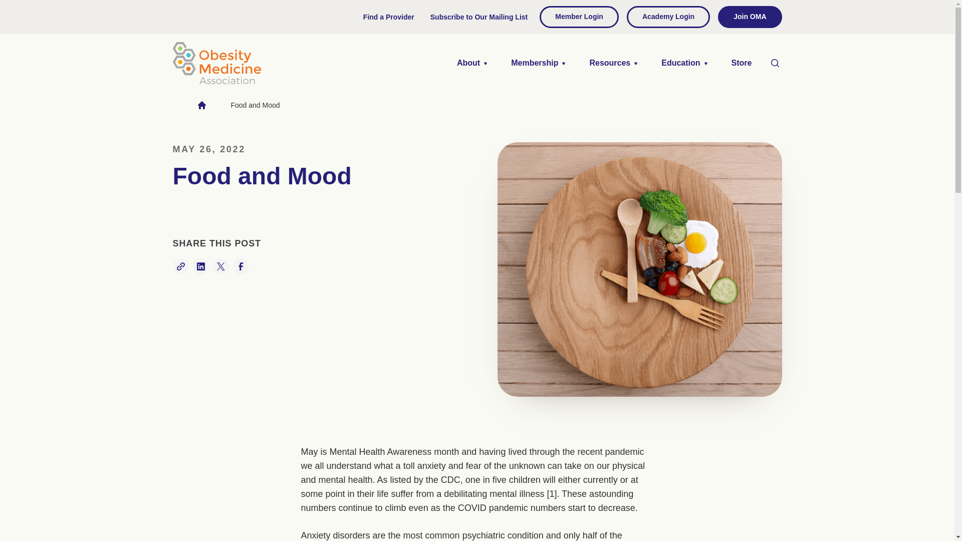  Describe the element at coordinates (472, 63) in the screenshot. I see `About` at that location.